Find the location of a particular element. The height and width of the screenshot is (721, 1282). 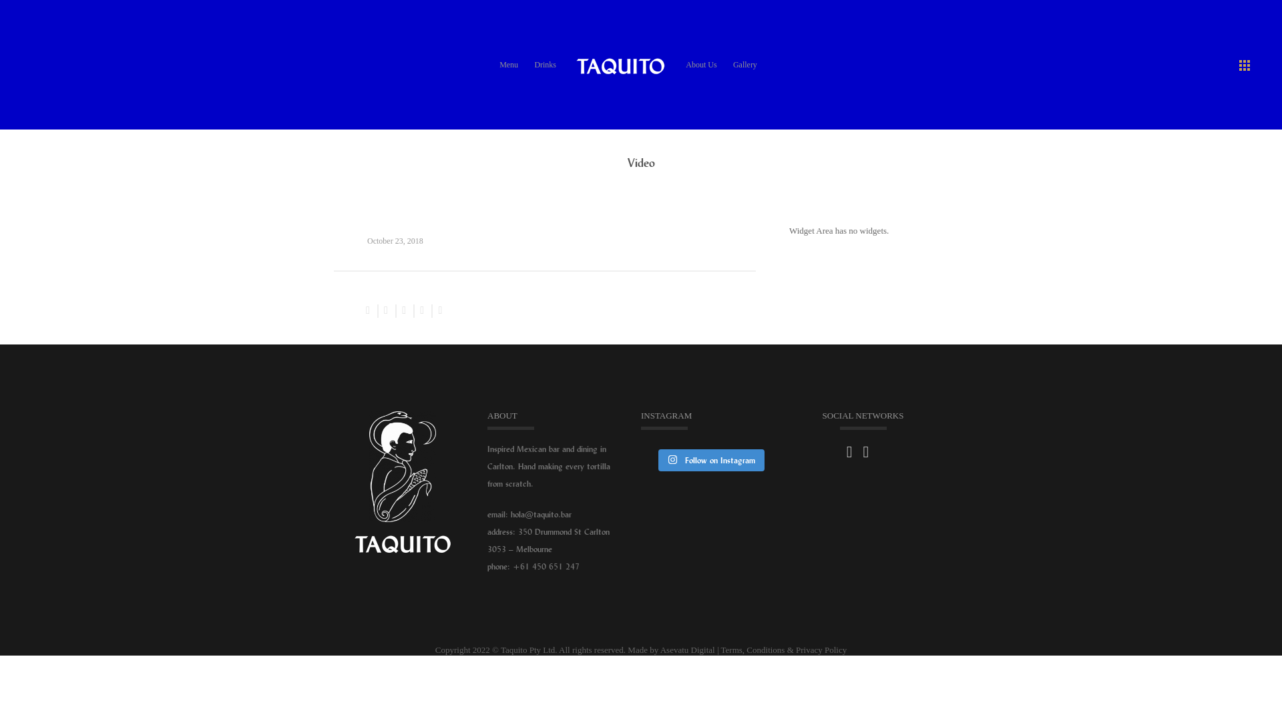

Menu is located at coordinates (509, 65).